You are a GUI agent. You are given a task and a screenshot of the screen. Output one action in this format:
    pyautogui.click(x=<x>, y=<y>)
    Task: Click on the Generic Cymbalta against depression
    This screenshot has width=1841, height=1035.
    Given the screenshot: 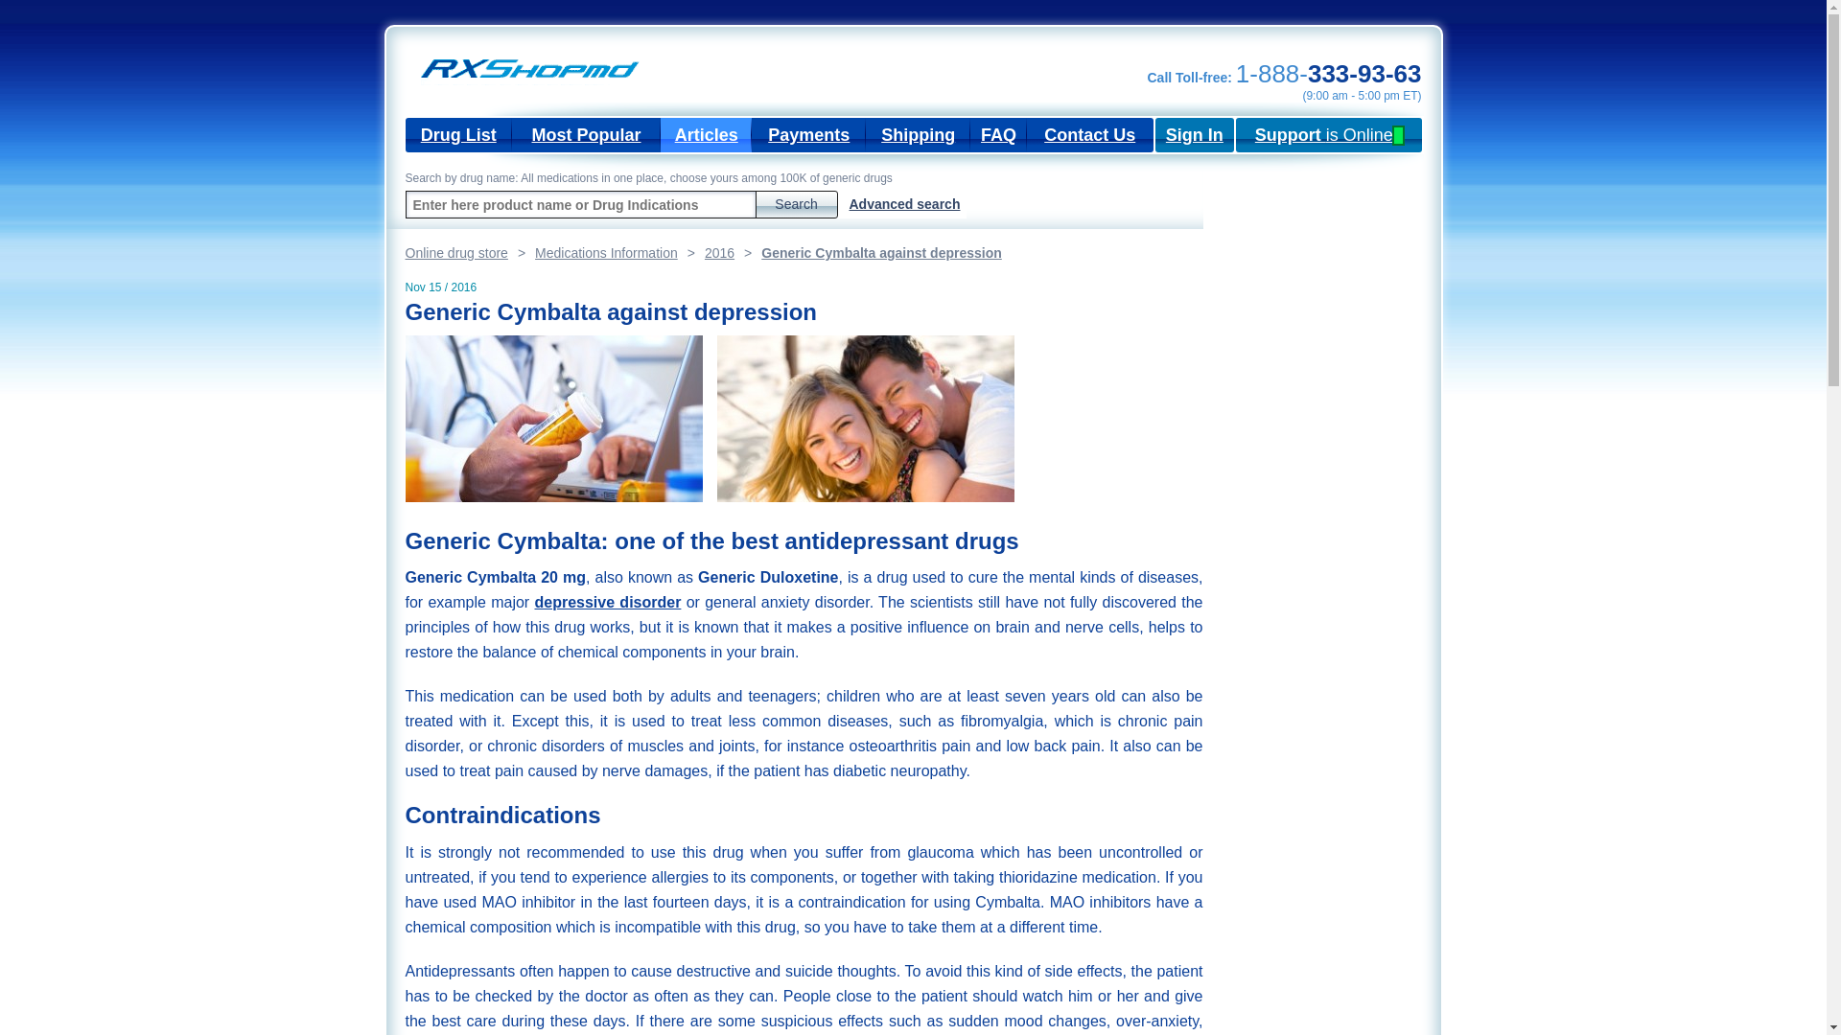 What is the action you would take?
    pyautogui.click(x=552, y=418)
    